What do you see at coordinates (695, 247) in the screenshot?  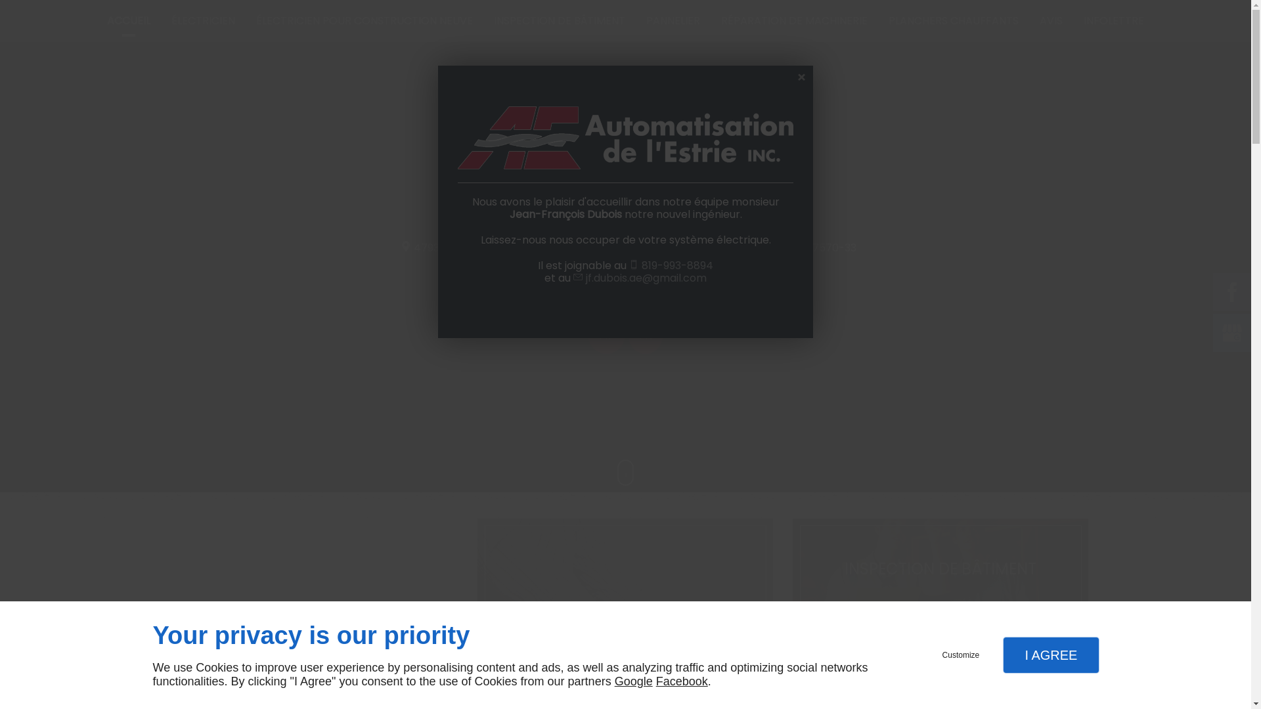 I see `819-573-0500` at bounding box center [695, 247].